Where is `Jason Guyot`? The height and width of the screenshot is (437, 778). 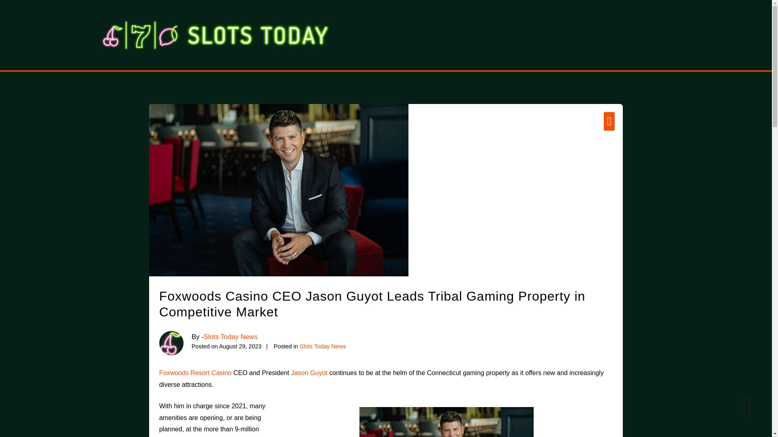
Jason Guyot is located at coordinates (309, 372).